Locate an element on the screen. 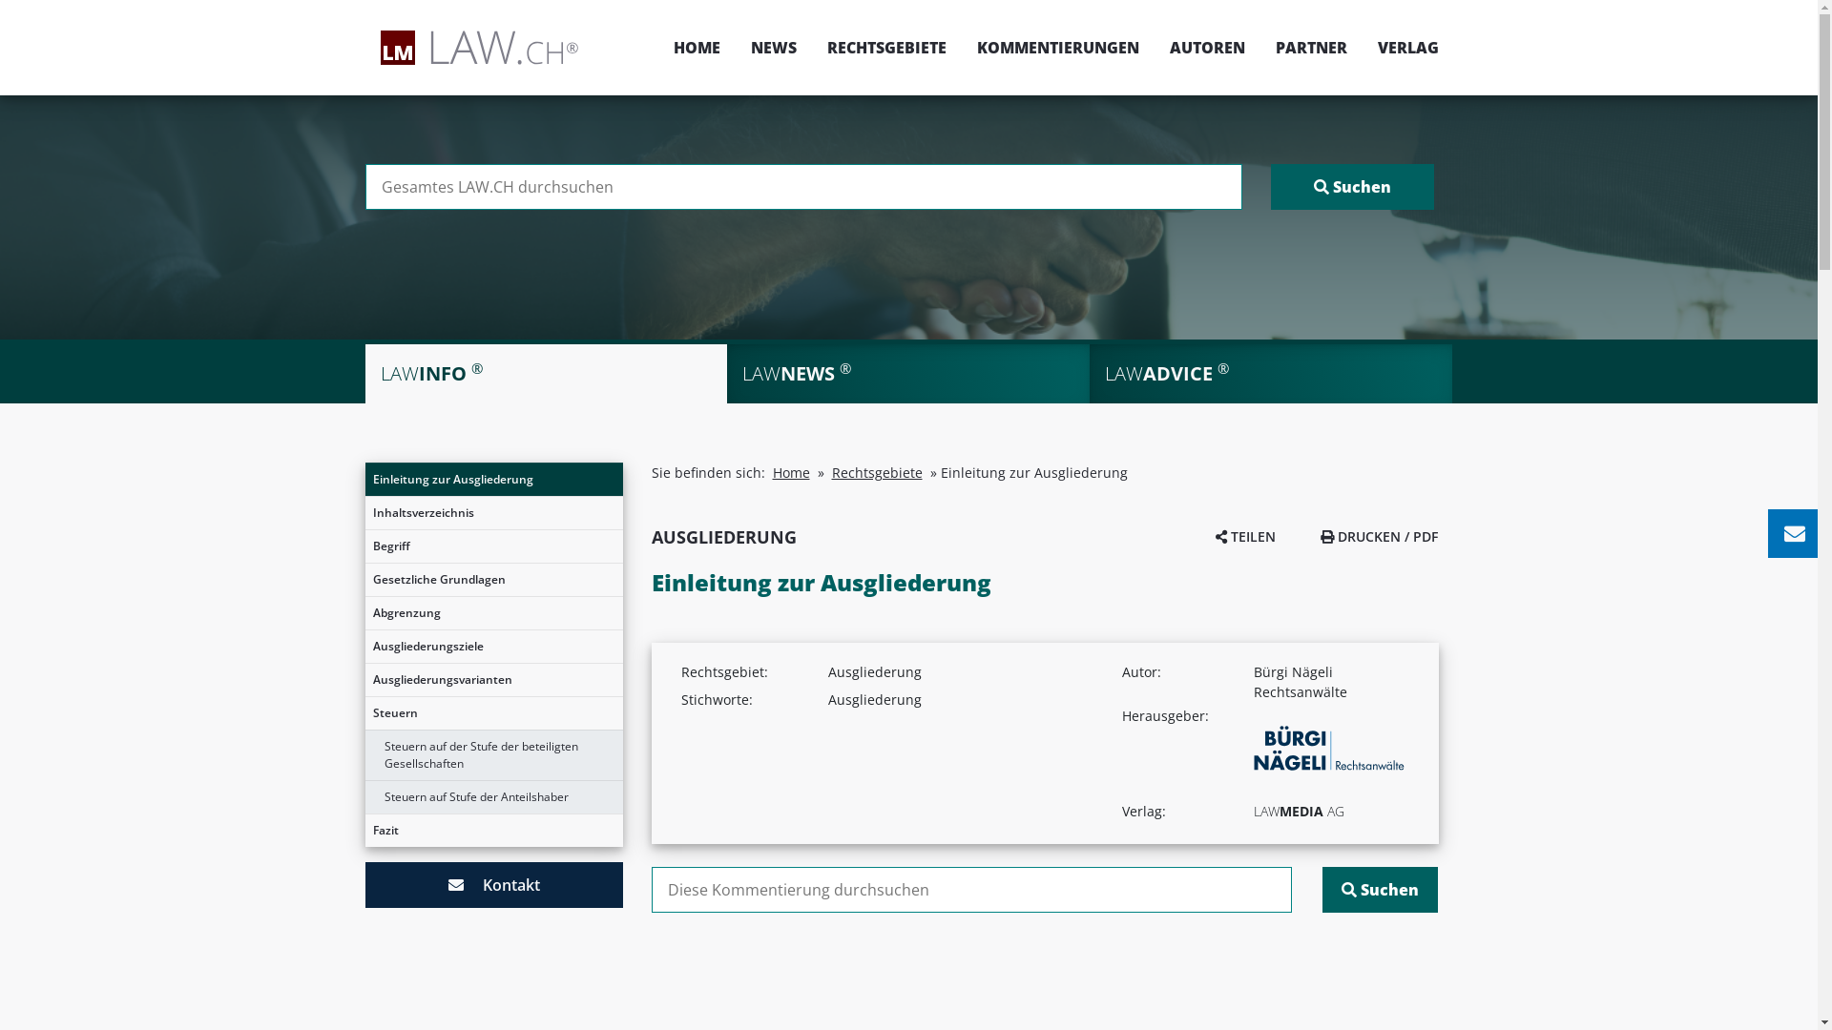 The image size is (1832, 1030). Gesetzliche Grundlagen is located at coordinates (493, 580).